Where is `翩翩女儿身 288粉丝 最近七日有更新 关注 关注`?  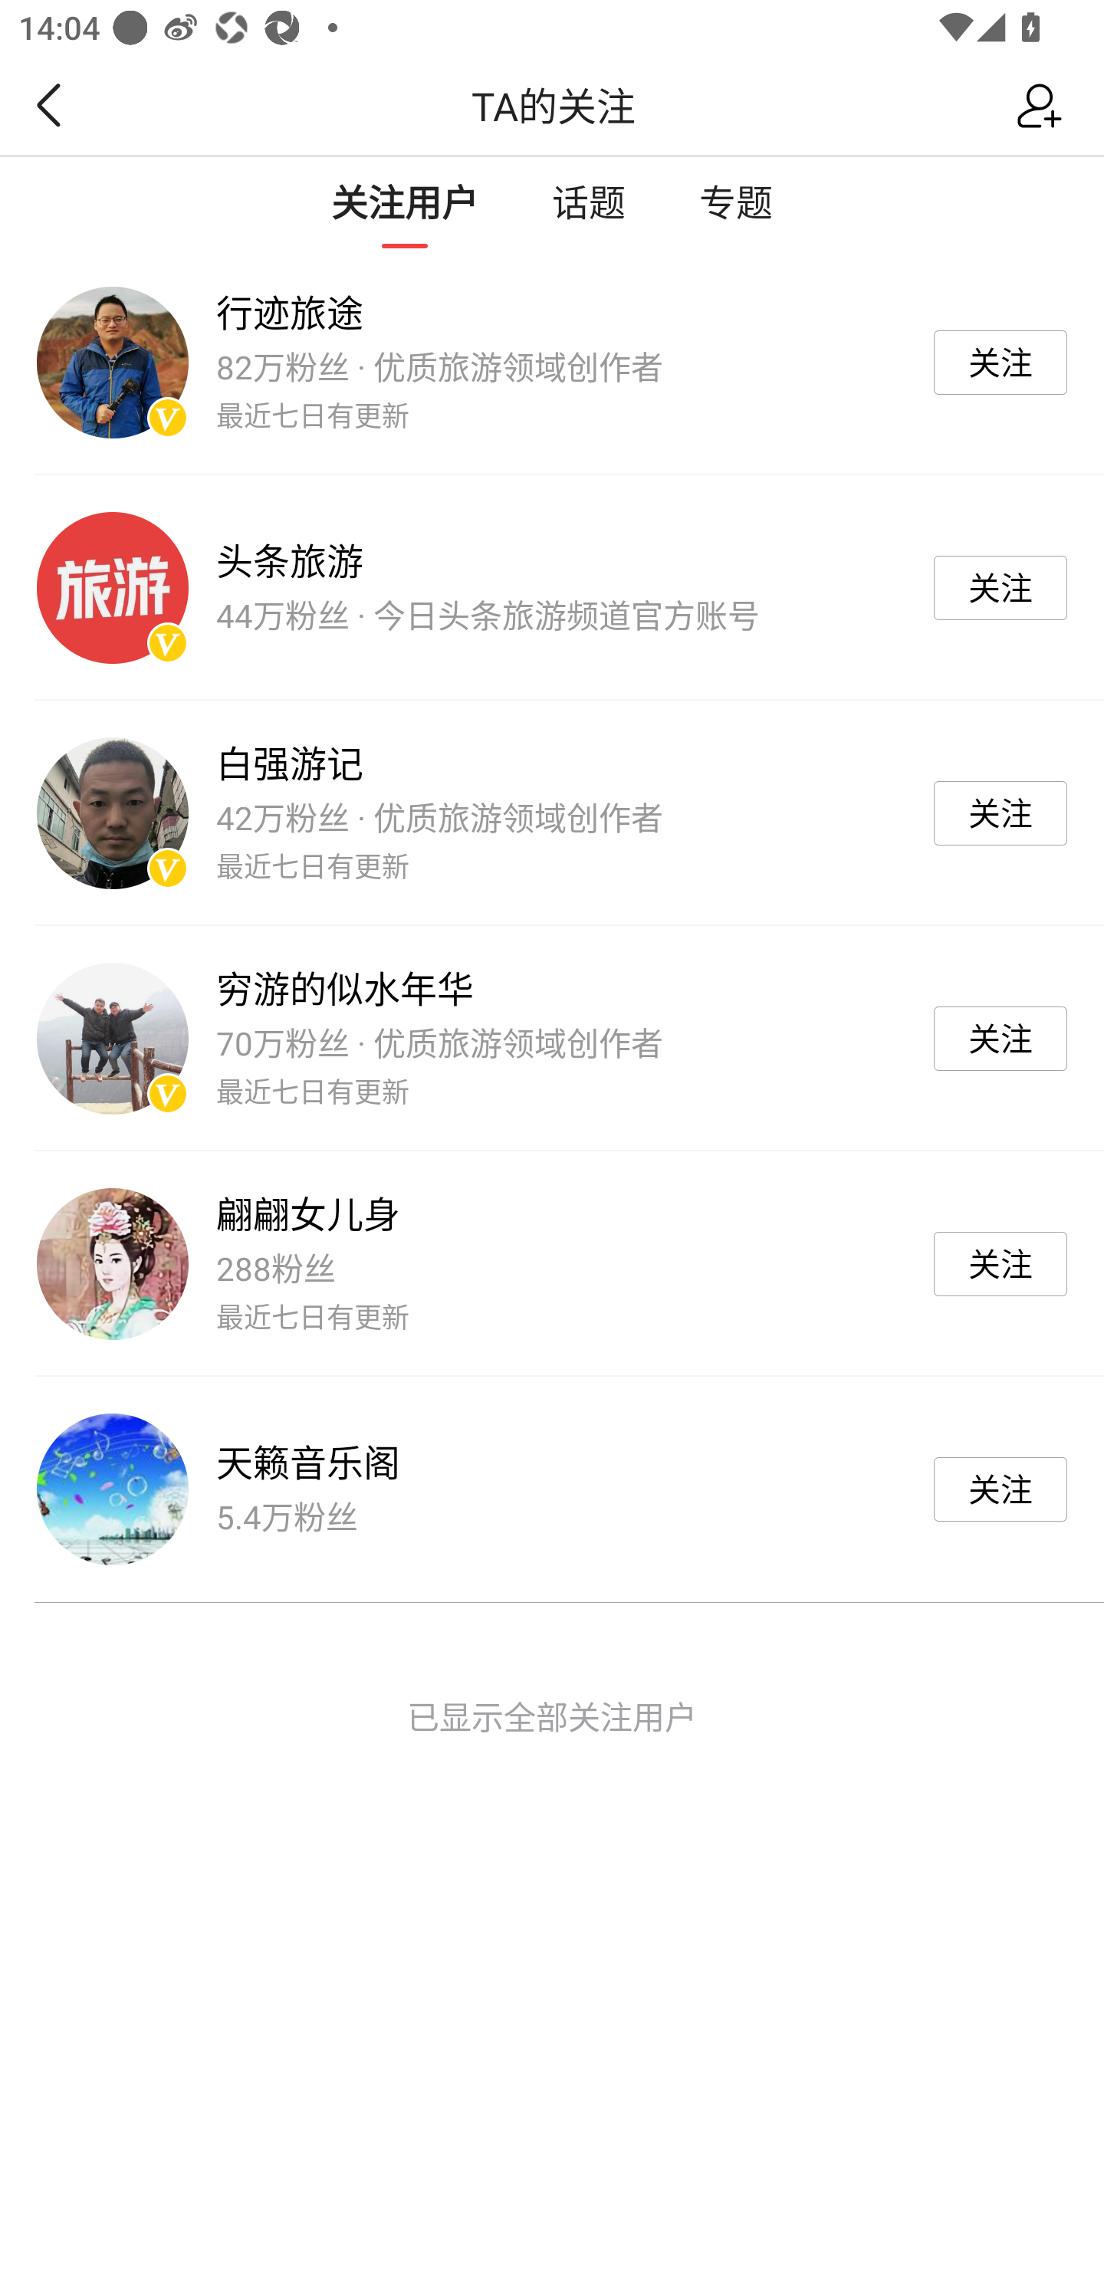 翩翩女儿身 288粉丝 最近七日有更新 关注 关注 is located at coordinates (552, 1263).